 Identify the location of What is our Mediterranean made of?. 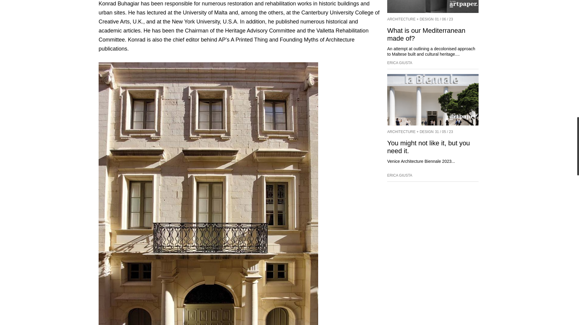
(426, 34).